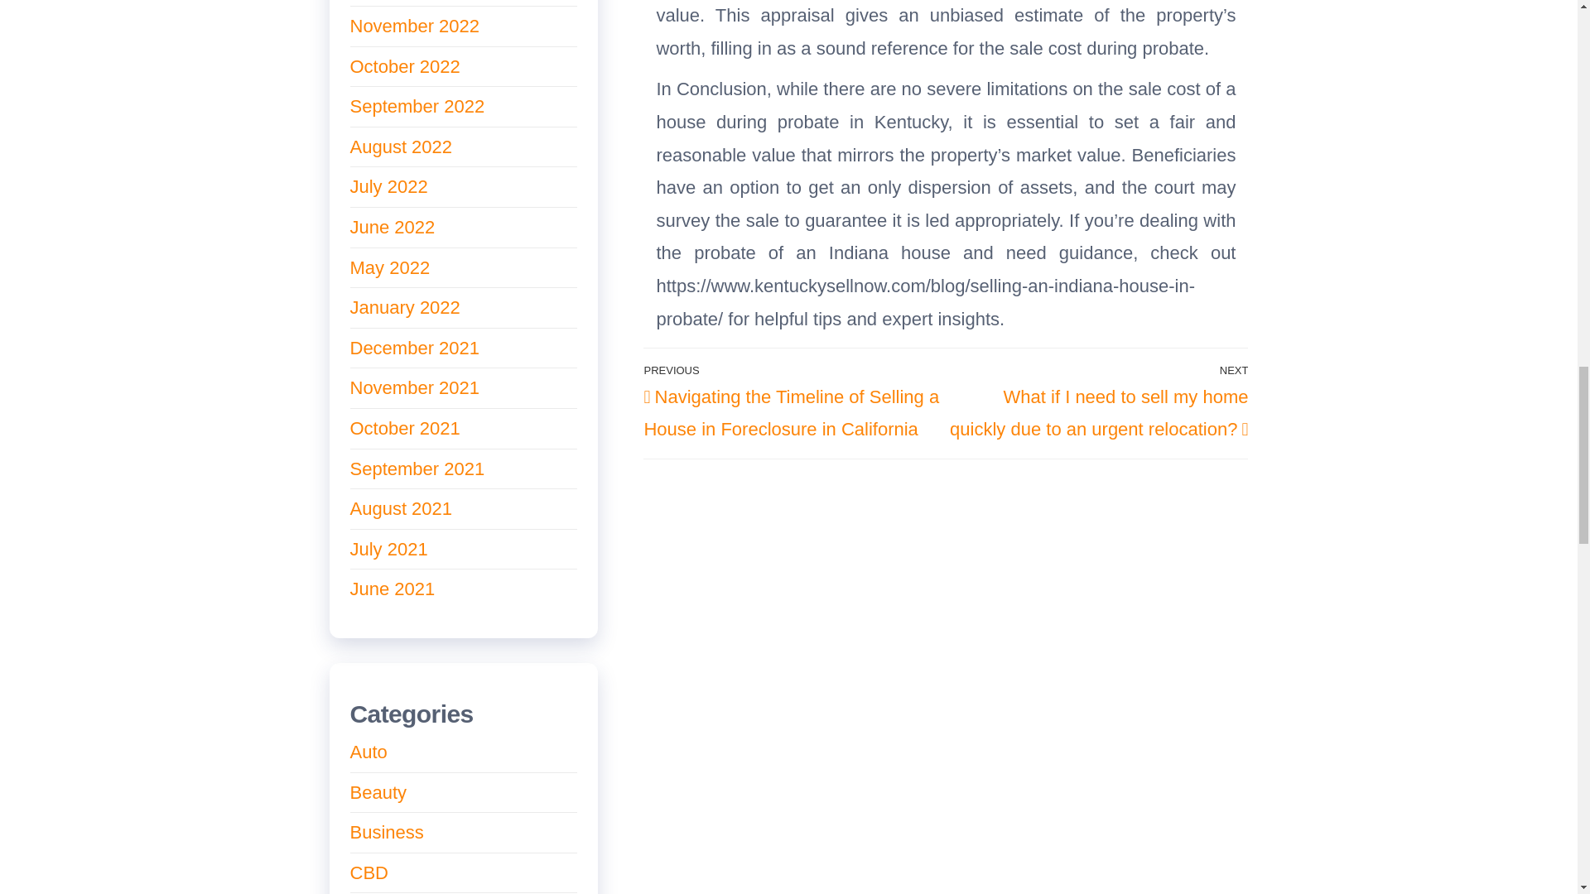 Image resolution: width=1590 pixels, height=894 pixels. What do you see at coordinates (401, 147) in the screenshot?
I see `August 2022` at bounding box center [401, 147].